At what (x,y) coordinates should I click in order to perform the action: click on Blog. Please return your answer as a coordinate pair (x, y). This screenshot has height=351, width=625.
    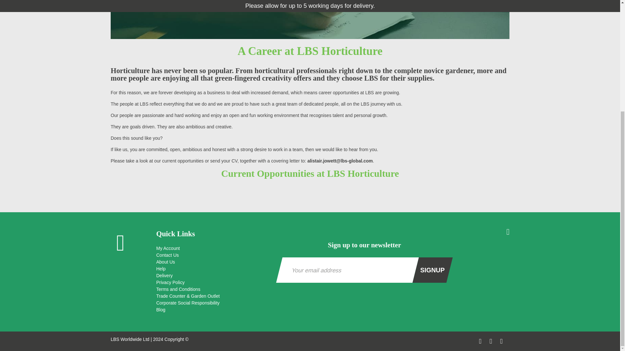
    Looking at the image, I should click on (213, 310).